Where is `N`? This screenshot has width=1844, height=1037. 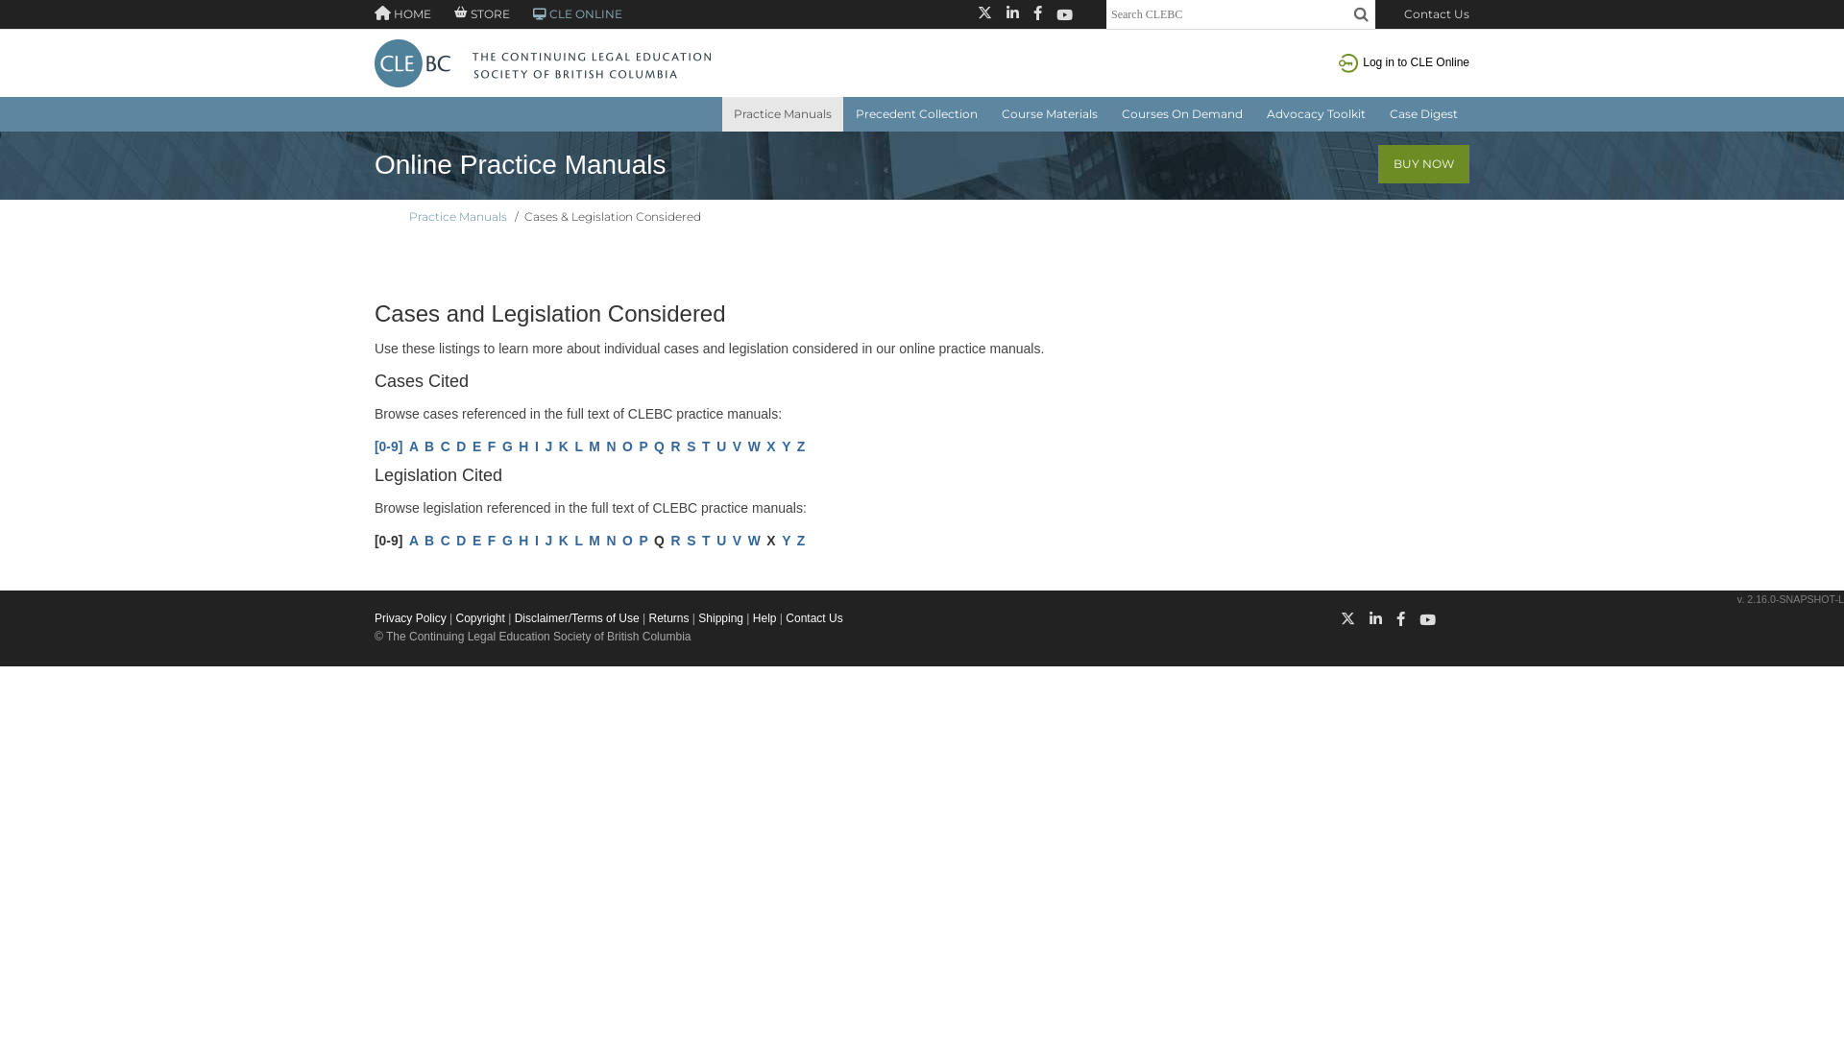
N is located at coordinates (611, 541).